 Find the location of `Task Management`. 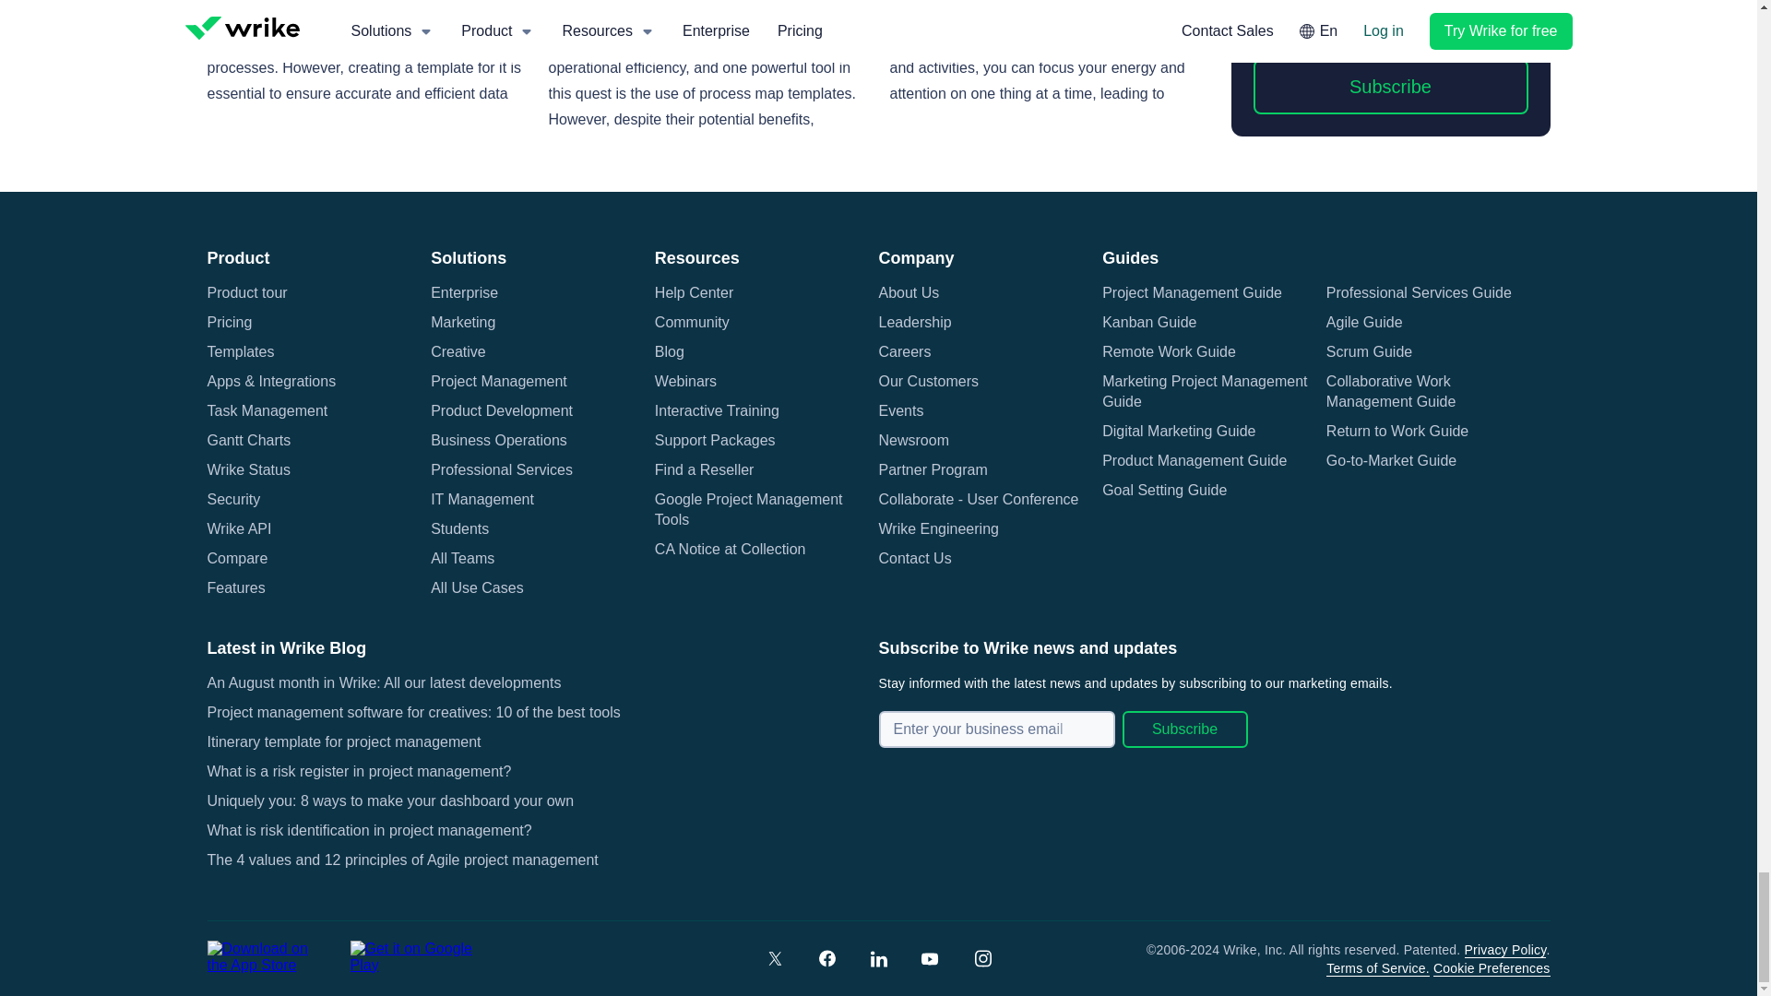

Task Management is located at coordinates (267, 411).